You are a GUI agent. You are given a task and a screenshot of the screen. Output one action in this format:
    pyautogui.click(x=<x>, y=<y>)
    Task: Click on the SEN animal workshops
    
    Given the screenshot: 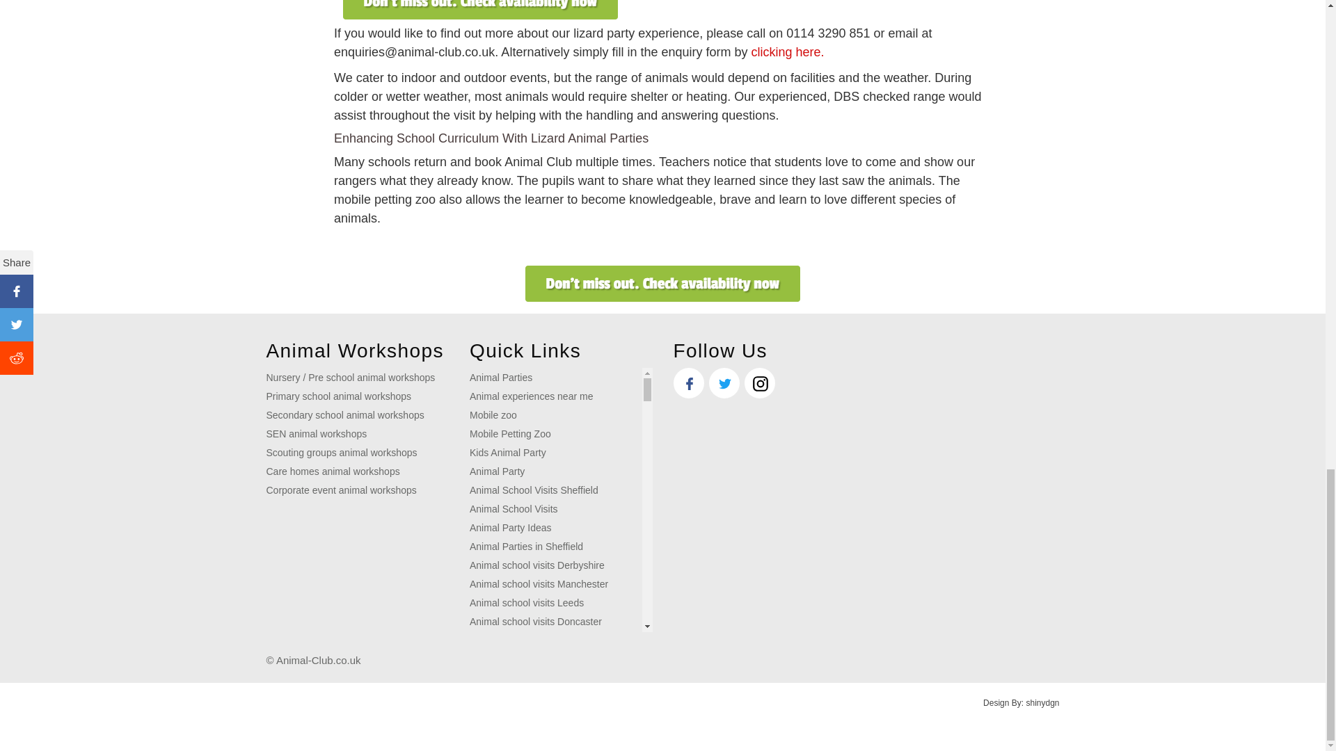 What is the action you would take?
    pyautogui.click(x=316, y=433)
    